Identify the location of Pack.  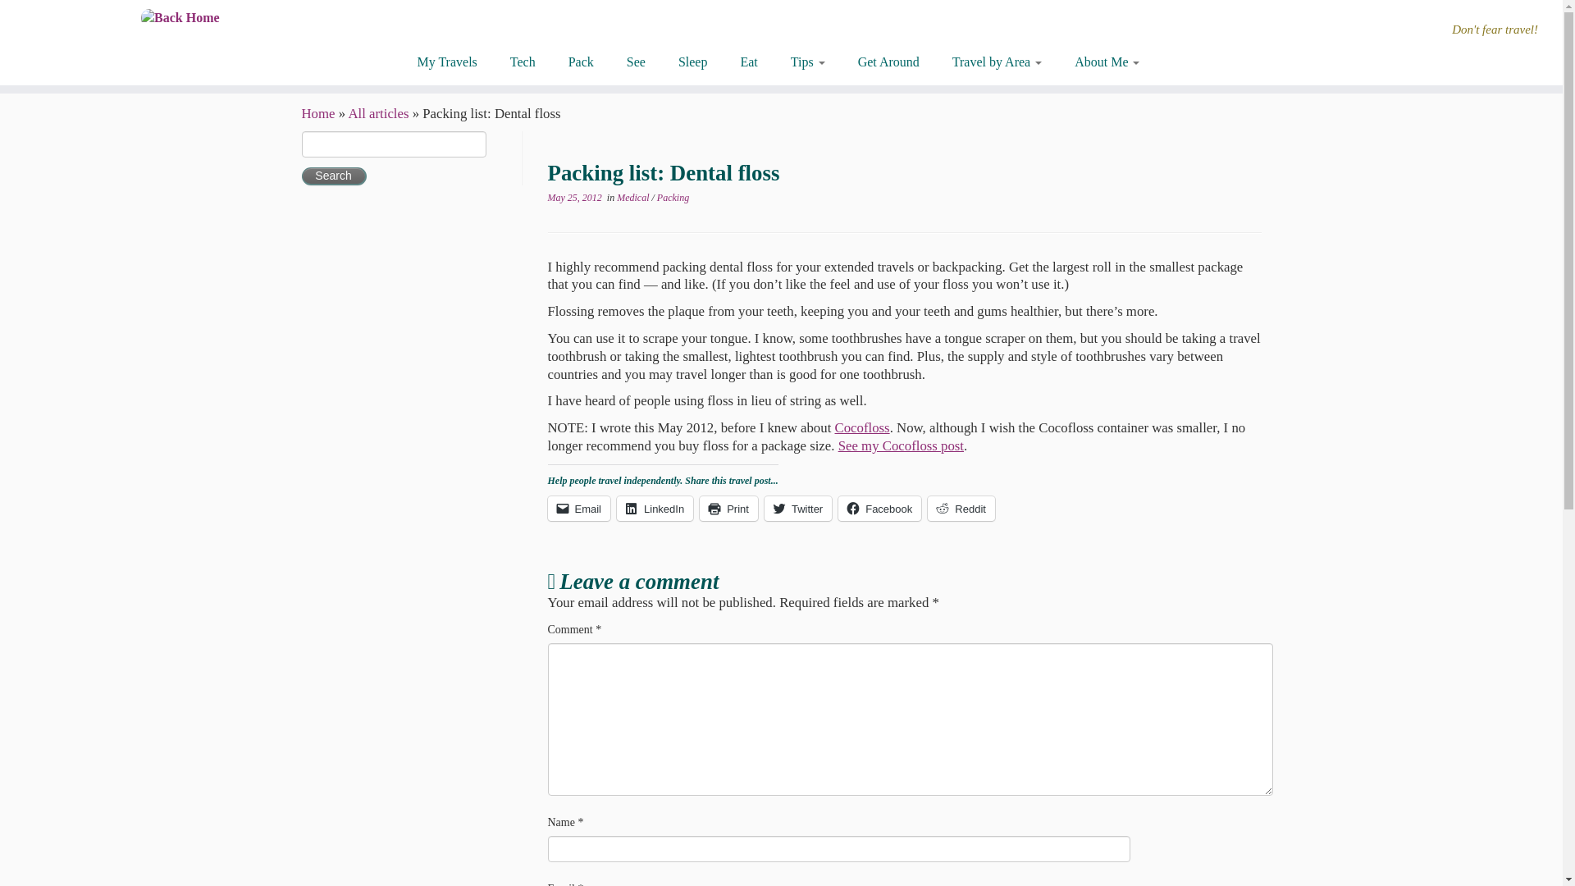
(581, 62).